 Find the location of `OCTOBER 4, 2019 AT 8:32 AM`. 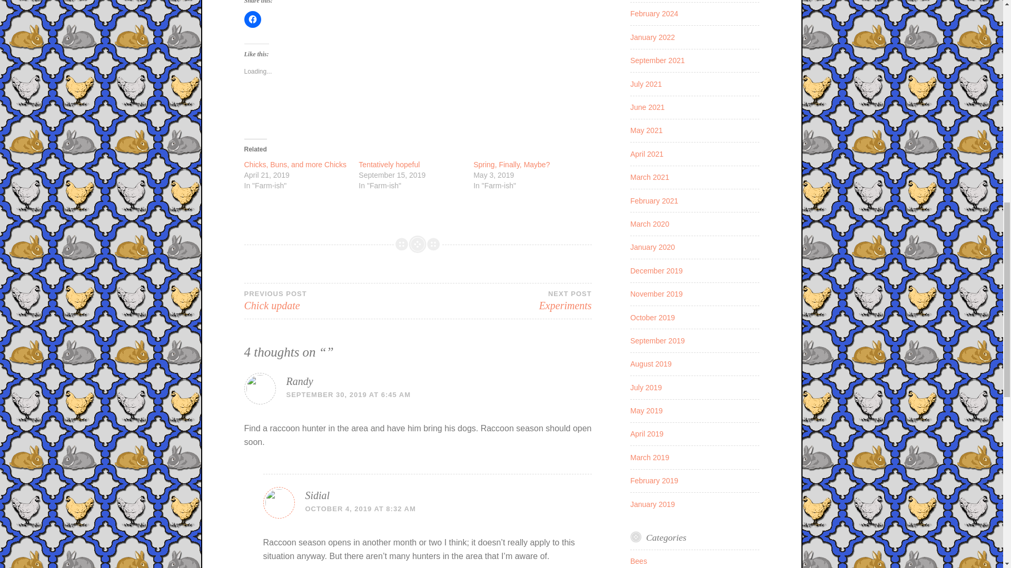

OCTOBER 4, 2019 AT 8:32 AM is located at coordinates (331, 300).